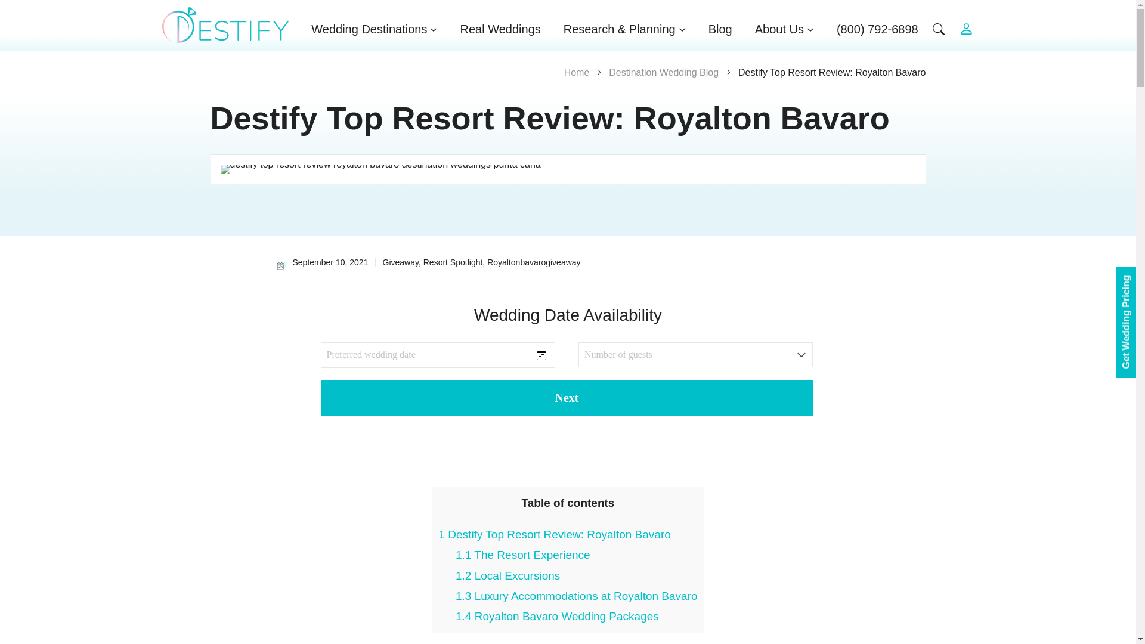 This screenshot has width=1145, height=644. I want to click on Wedding Destinations, so click(375, 29).